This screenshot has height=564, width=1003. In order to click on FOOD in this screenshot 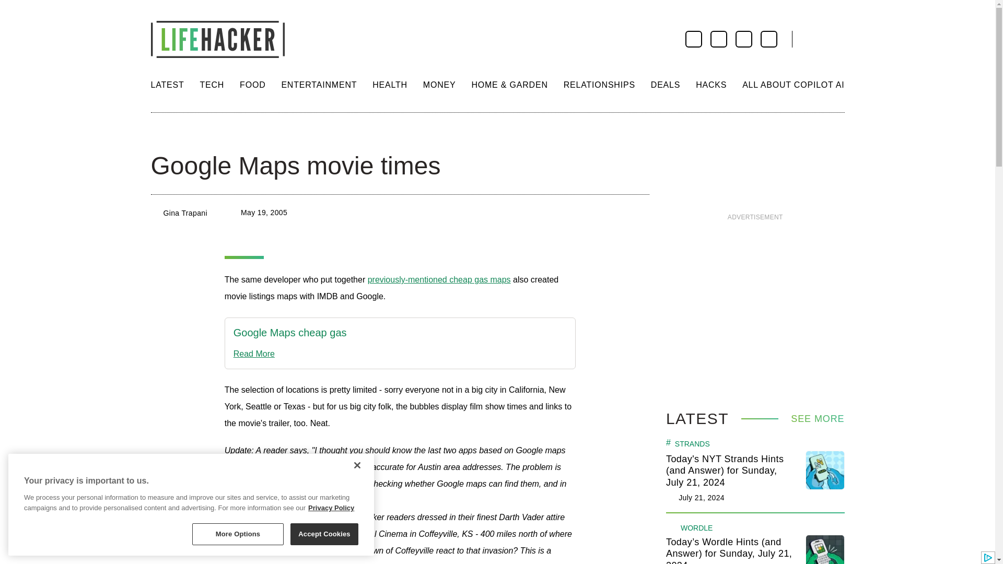, I will do `click(252, 85)`.